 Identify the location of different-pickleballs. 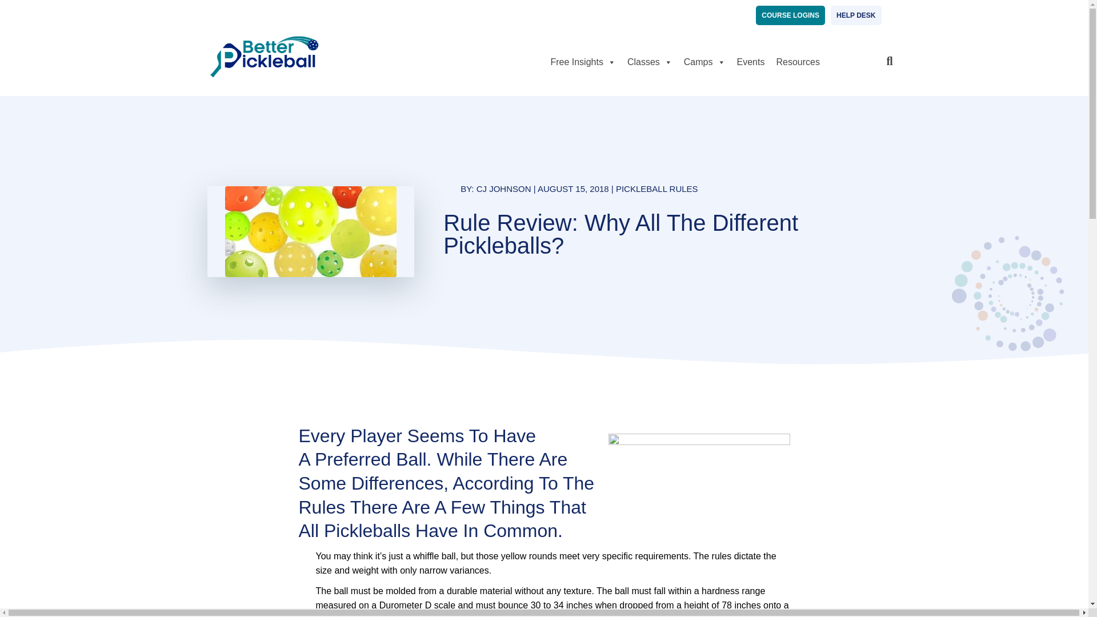
(310, 231).